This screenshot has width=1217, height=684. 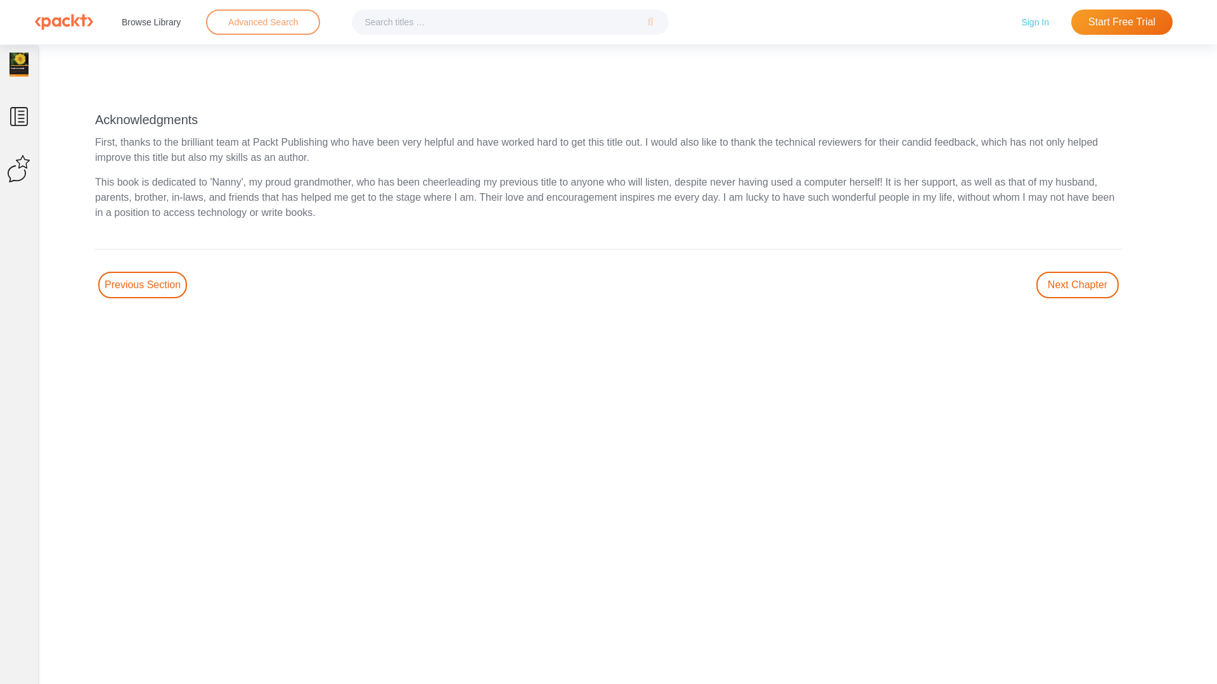 What do you see at coordinates (263, 22) in the screenshot?
I see `Advanced Search` at bounding box center [263, 22].